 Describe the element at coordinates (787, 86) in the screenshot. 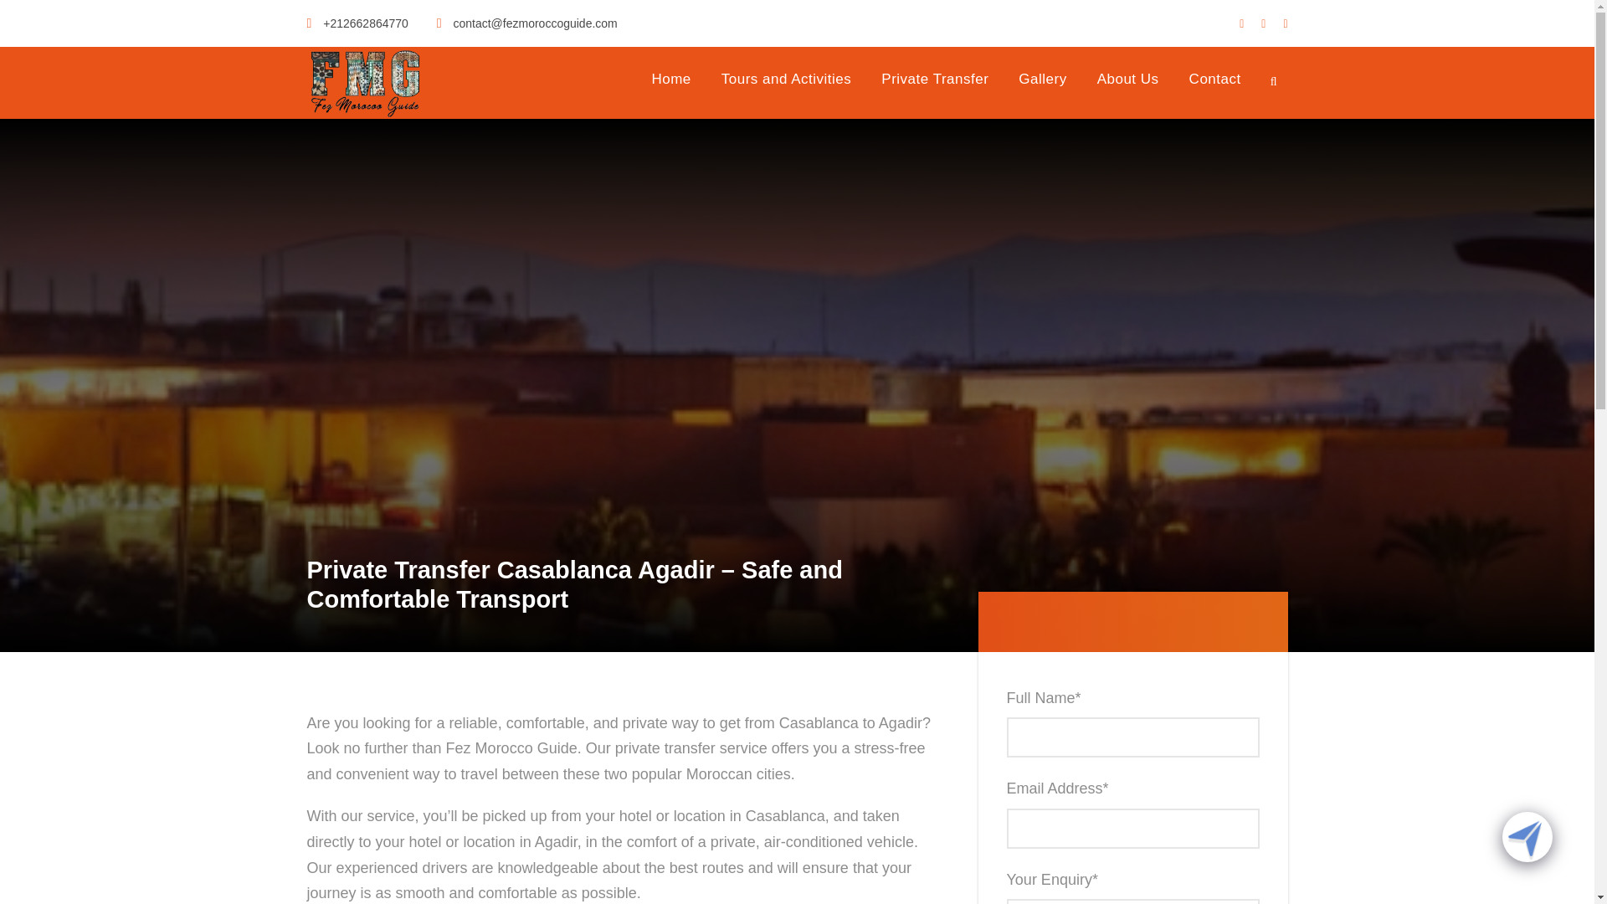

I see `Tours and Activities` at that location.